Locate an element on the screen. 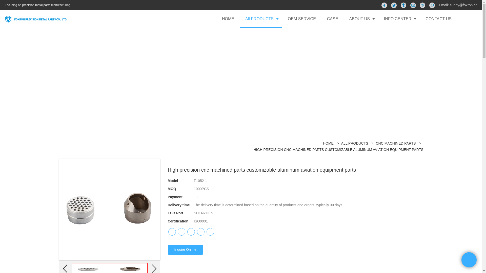  All PRODUCTS is located at coordinates (261, 19).